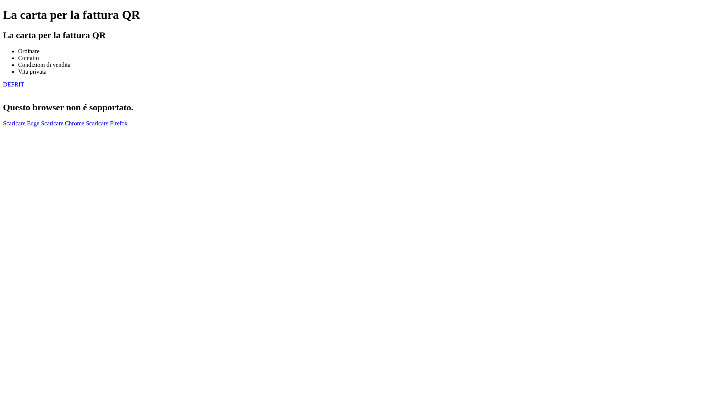  Describe the element at coordinates (29, 51) in the screenshot. I see `Ordinare` at that location.